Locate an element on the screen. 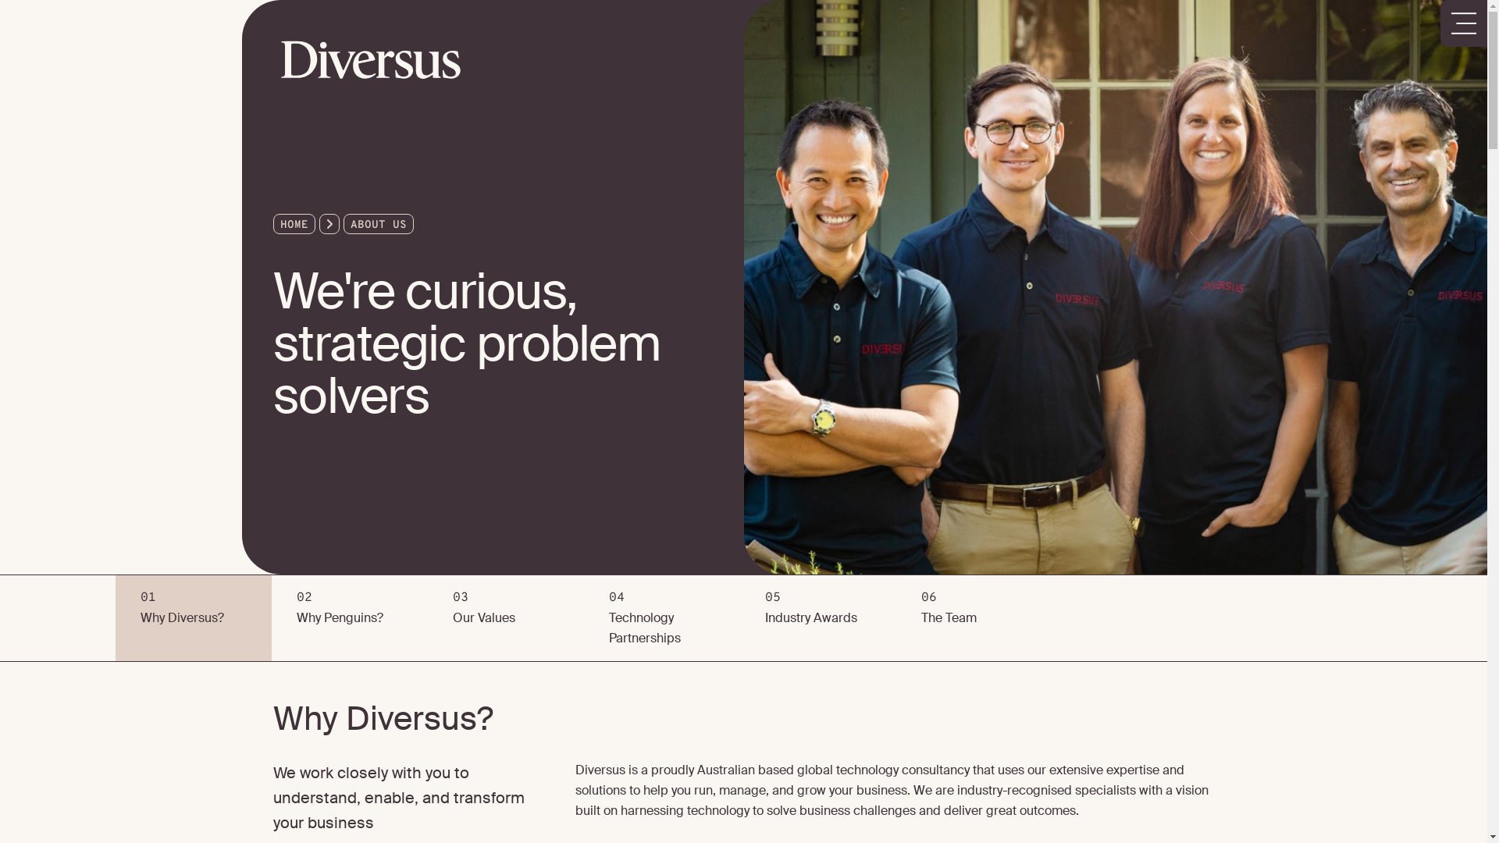 The image size is (1499, 843). 02
Why Penguins? is located at coordinates (350, 618).